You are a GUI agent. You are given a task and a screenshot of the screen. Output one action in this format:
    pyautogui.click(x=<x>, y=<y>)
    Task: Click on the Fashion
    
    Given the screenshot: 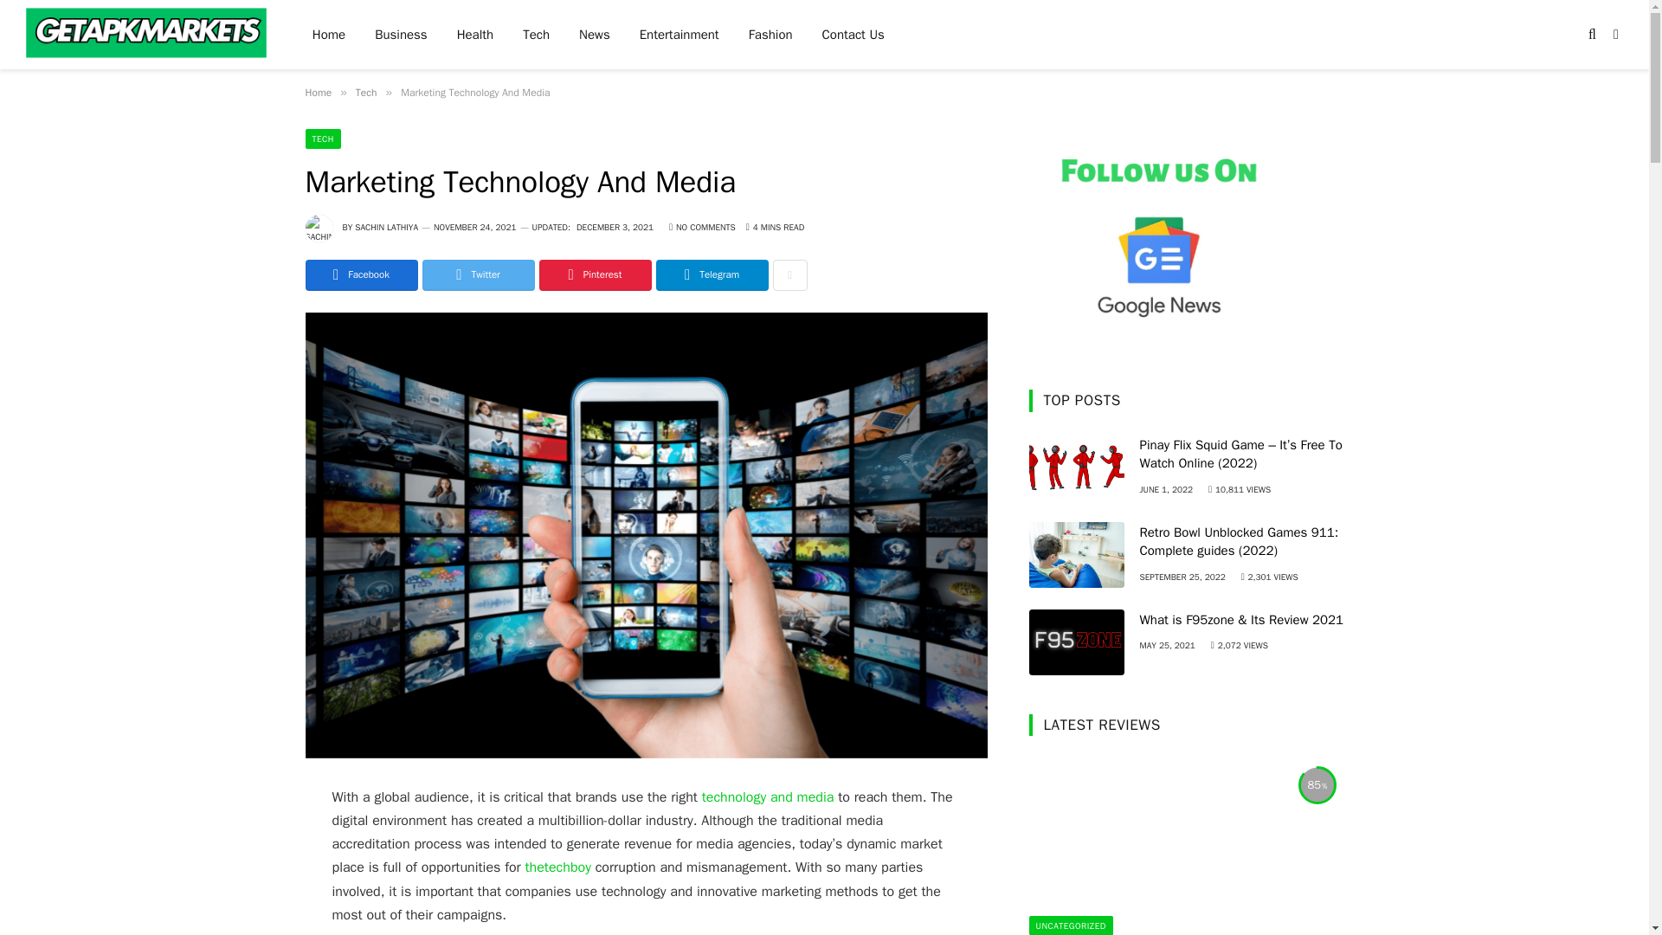 What is the action you would take?
    pyautogui.click(x=770, y=35)
    